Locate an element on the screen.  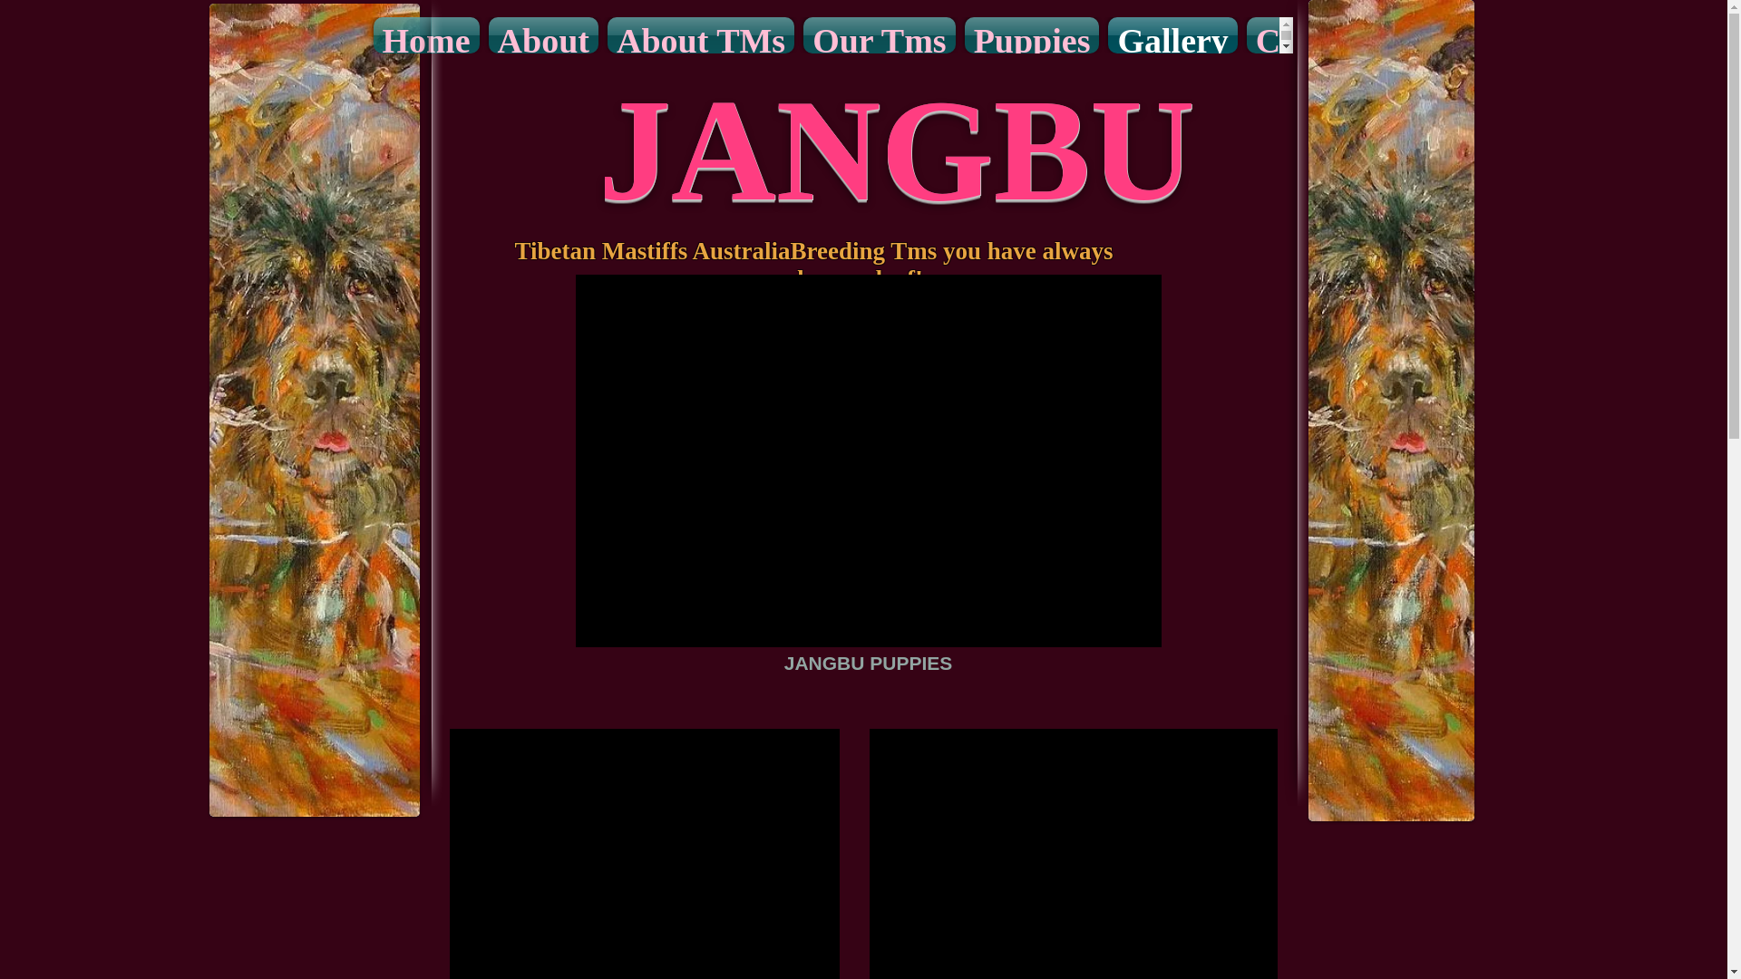
Home is located at coordinates (426, 35).